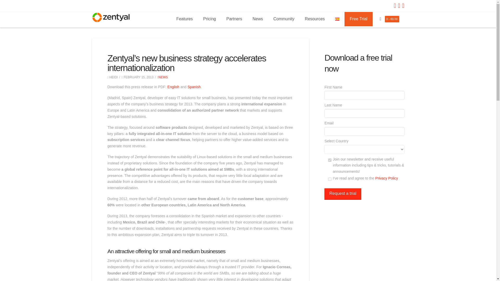 Image resolution: width=500 pixels, height=281 pixels. What do you see at coordinates (284, 19) in the screenshot?
I see `Community` at bounding box center [284, 19].